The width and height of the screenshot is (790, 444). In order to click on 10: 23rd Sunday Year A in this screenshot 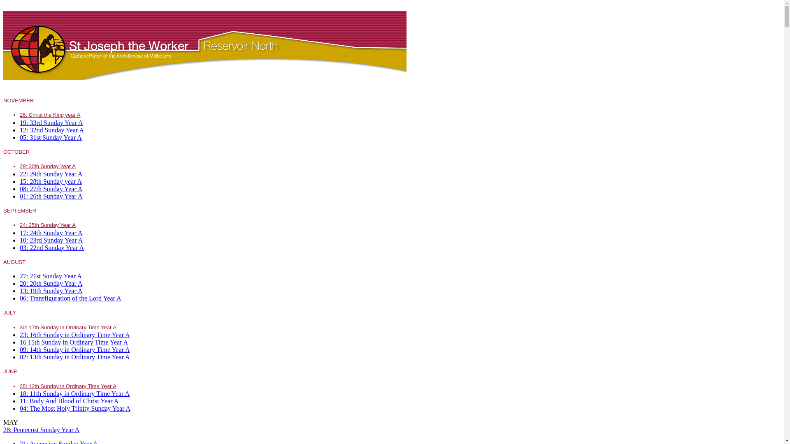, I will do `click(51, 240)`.